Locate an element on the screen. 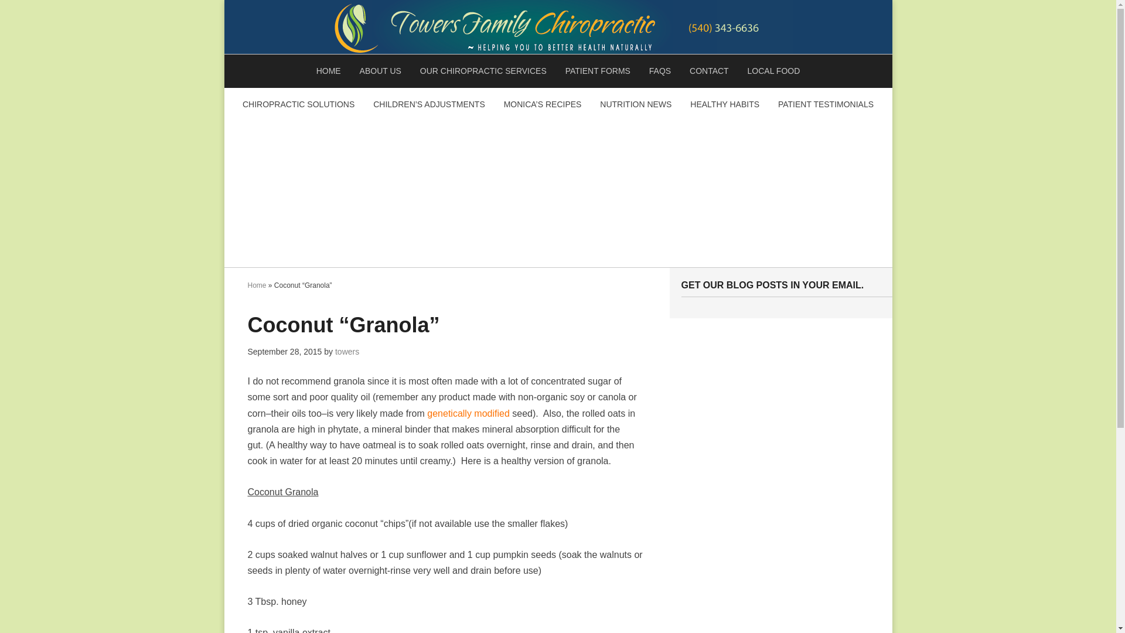 This screenshot has height=633, width=1125. HOME is located at coordinates (328, 71).